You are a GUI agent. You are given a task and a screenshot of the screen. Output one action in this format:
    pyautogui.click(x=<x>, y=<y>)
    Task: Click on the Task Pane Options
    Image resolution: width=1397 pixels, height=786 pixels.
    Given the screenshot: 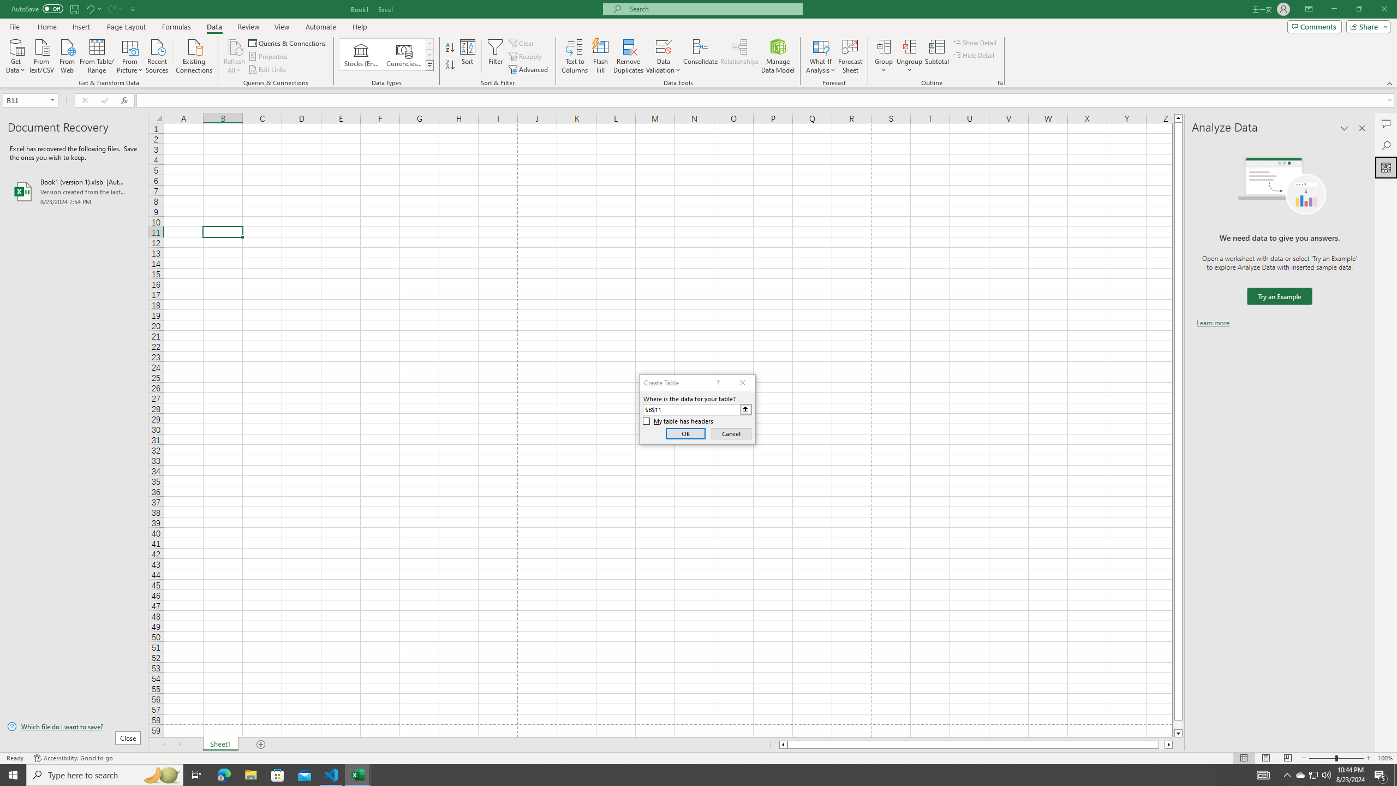 What is the action you would take?
    pyautogui.click(x=1345, y=128)
    